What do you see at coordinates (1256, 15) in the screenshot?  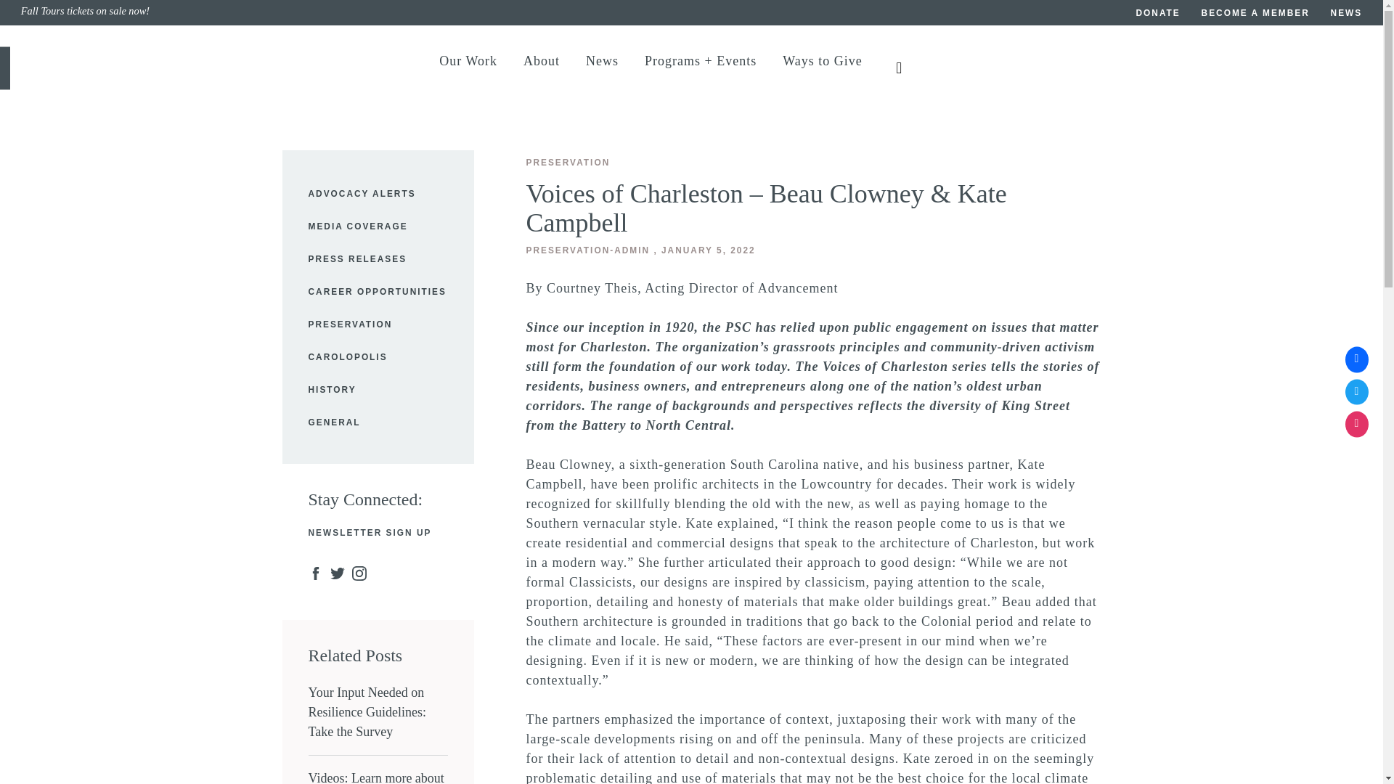 I see `BECOME A MEMBER` at bounding box center [1256, 15].